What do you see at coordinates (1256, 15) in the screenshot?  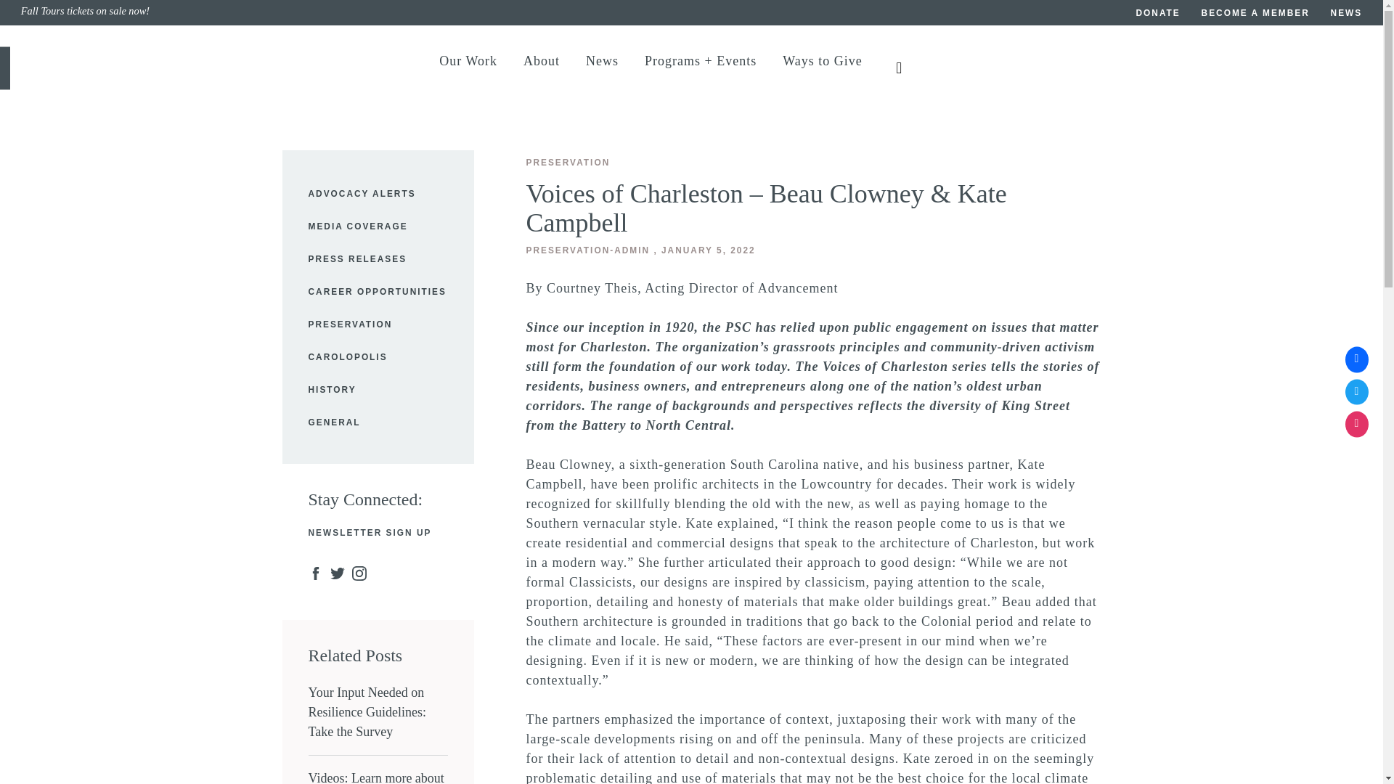 I see `BECOME A MEMBER` at bounding box center [1256, 15].